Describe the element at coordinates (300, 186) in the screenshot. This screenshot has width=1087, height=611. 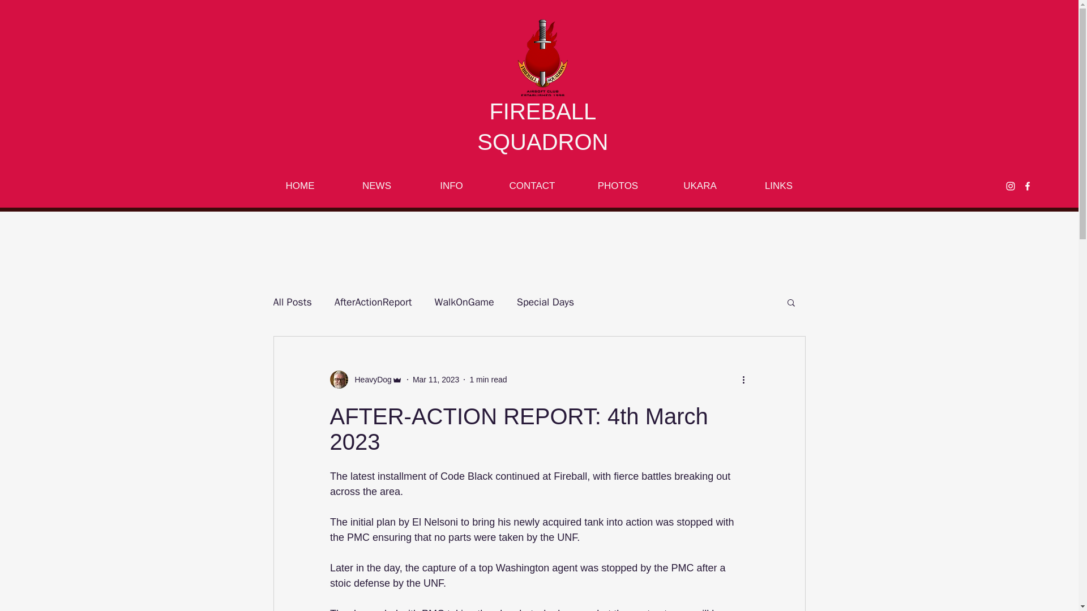
I see `HOME` at that location.